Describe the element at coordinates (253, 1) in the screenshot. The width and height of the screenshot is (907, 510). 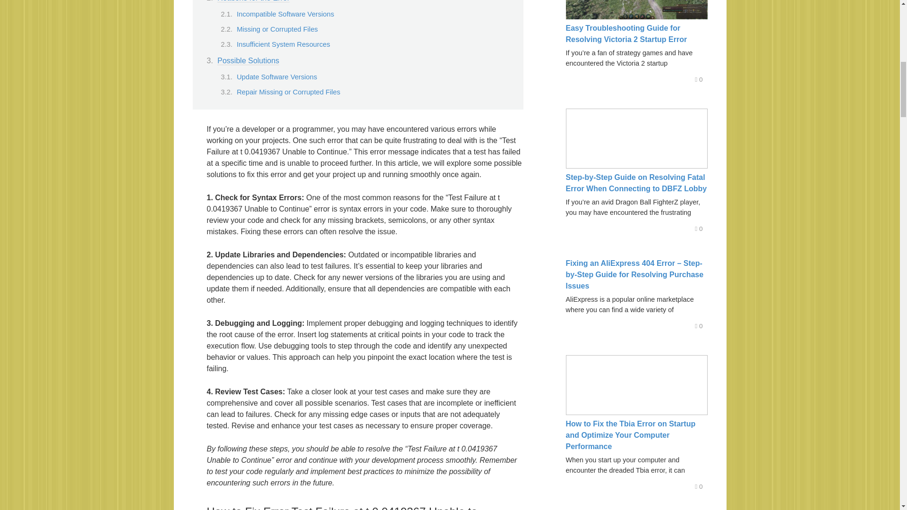
I see `Reasons for the Error` at that location.